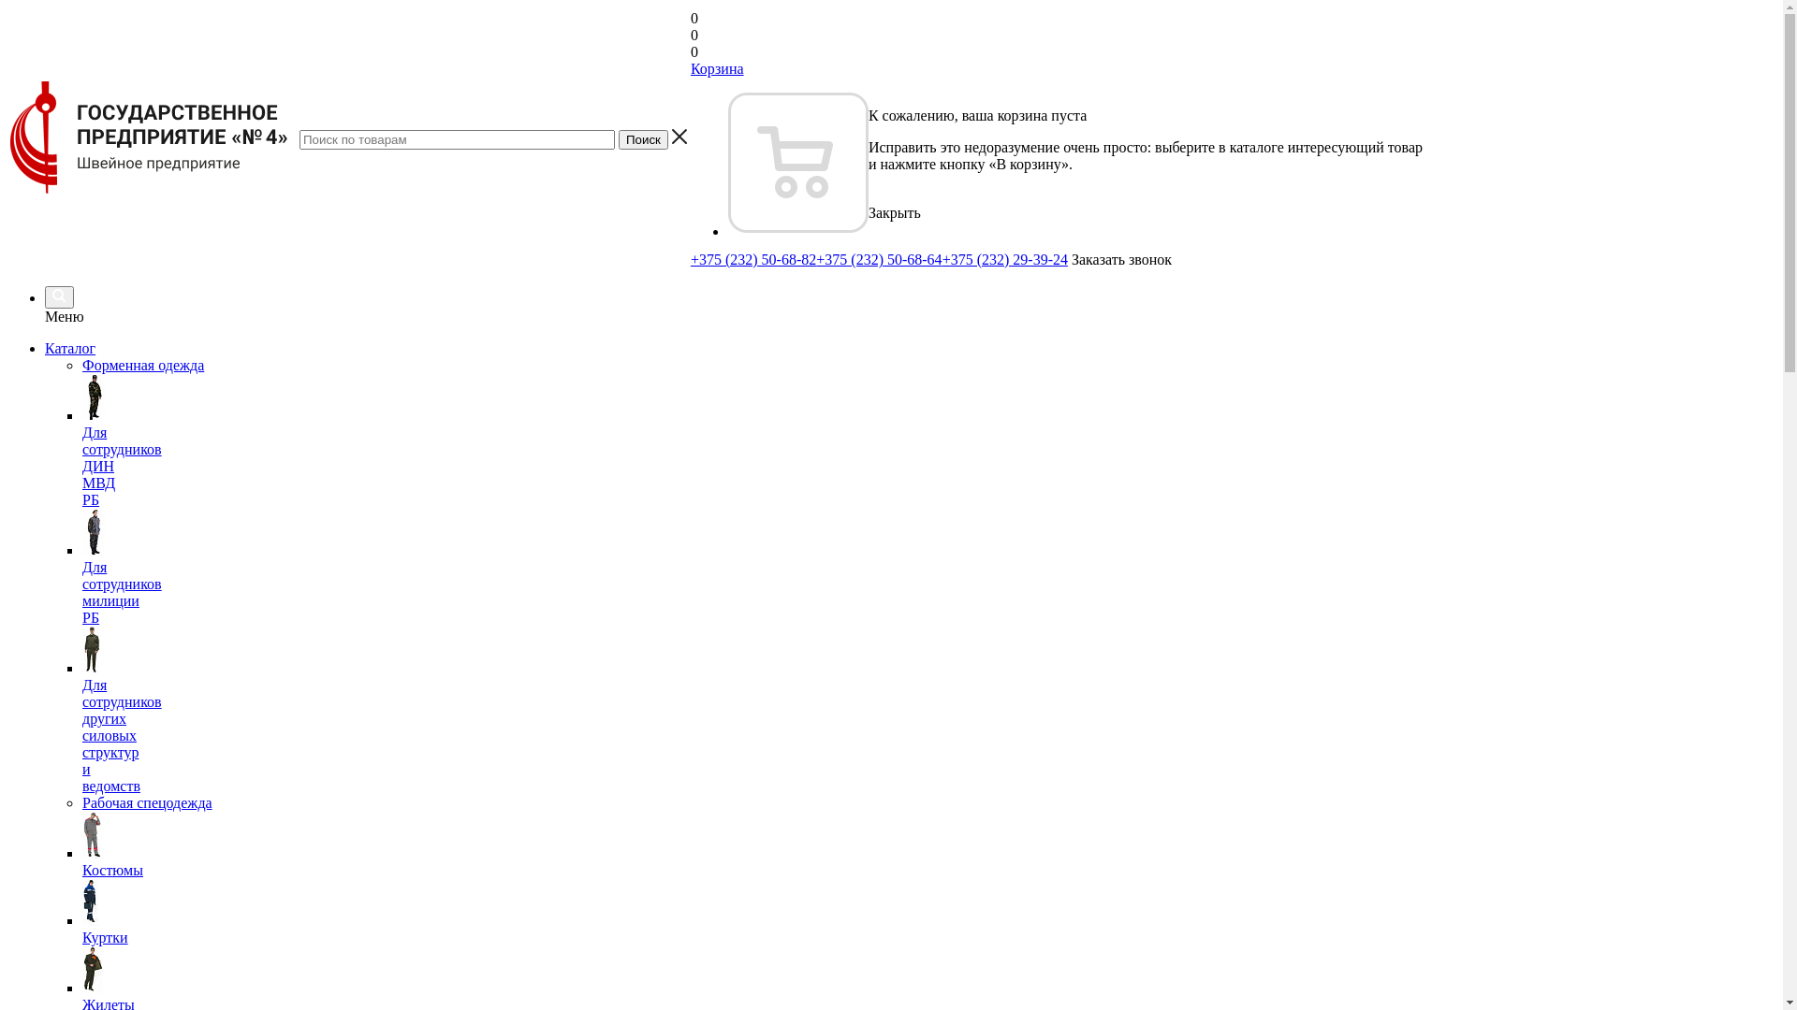  I want to click on +375 (232) 29-39-24, so click(1005, 260).